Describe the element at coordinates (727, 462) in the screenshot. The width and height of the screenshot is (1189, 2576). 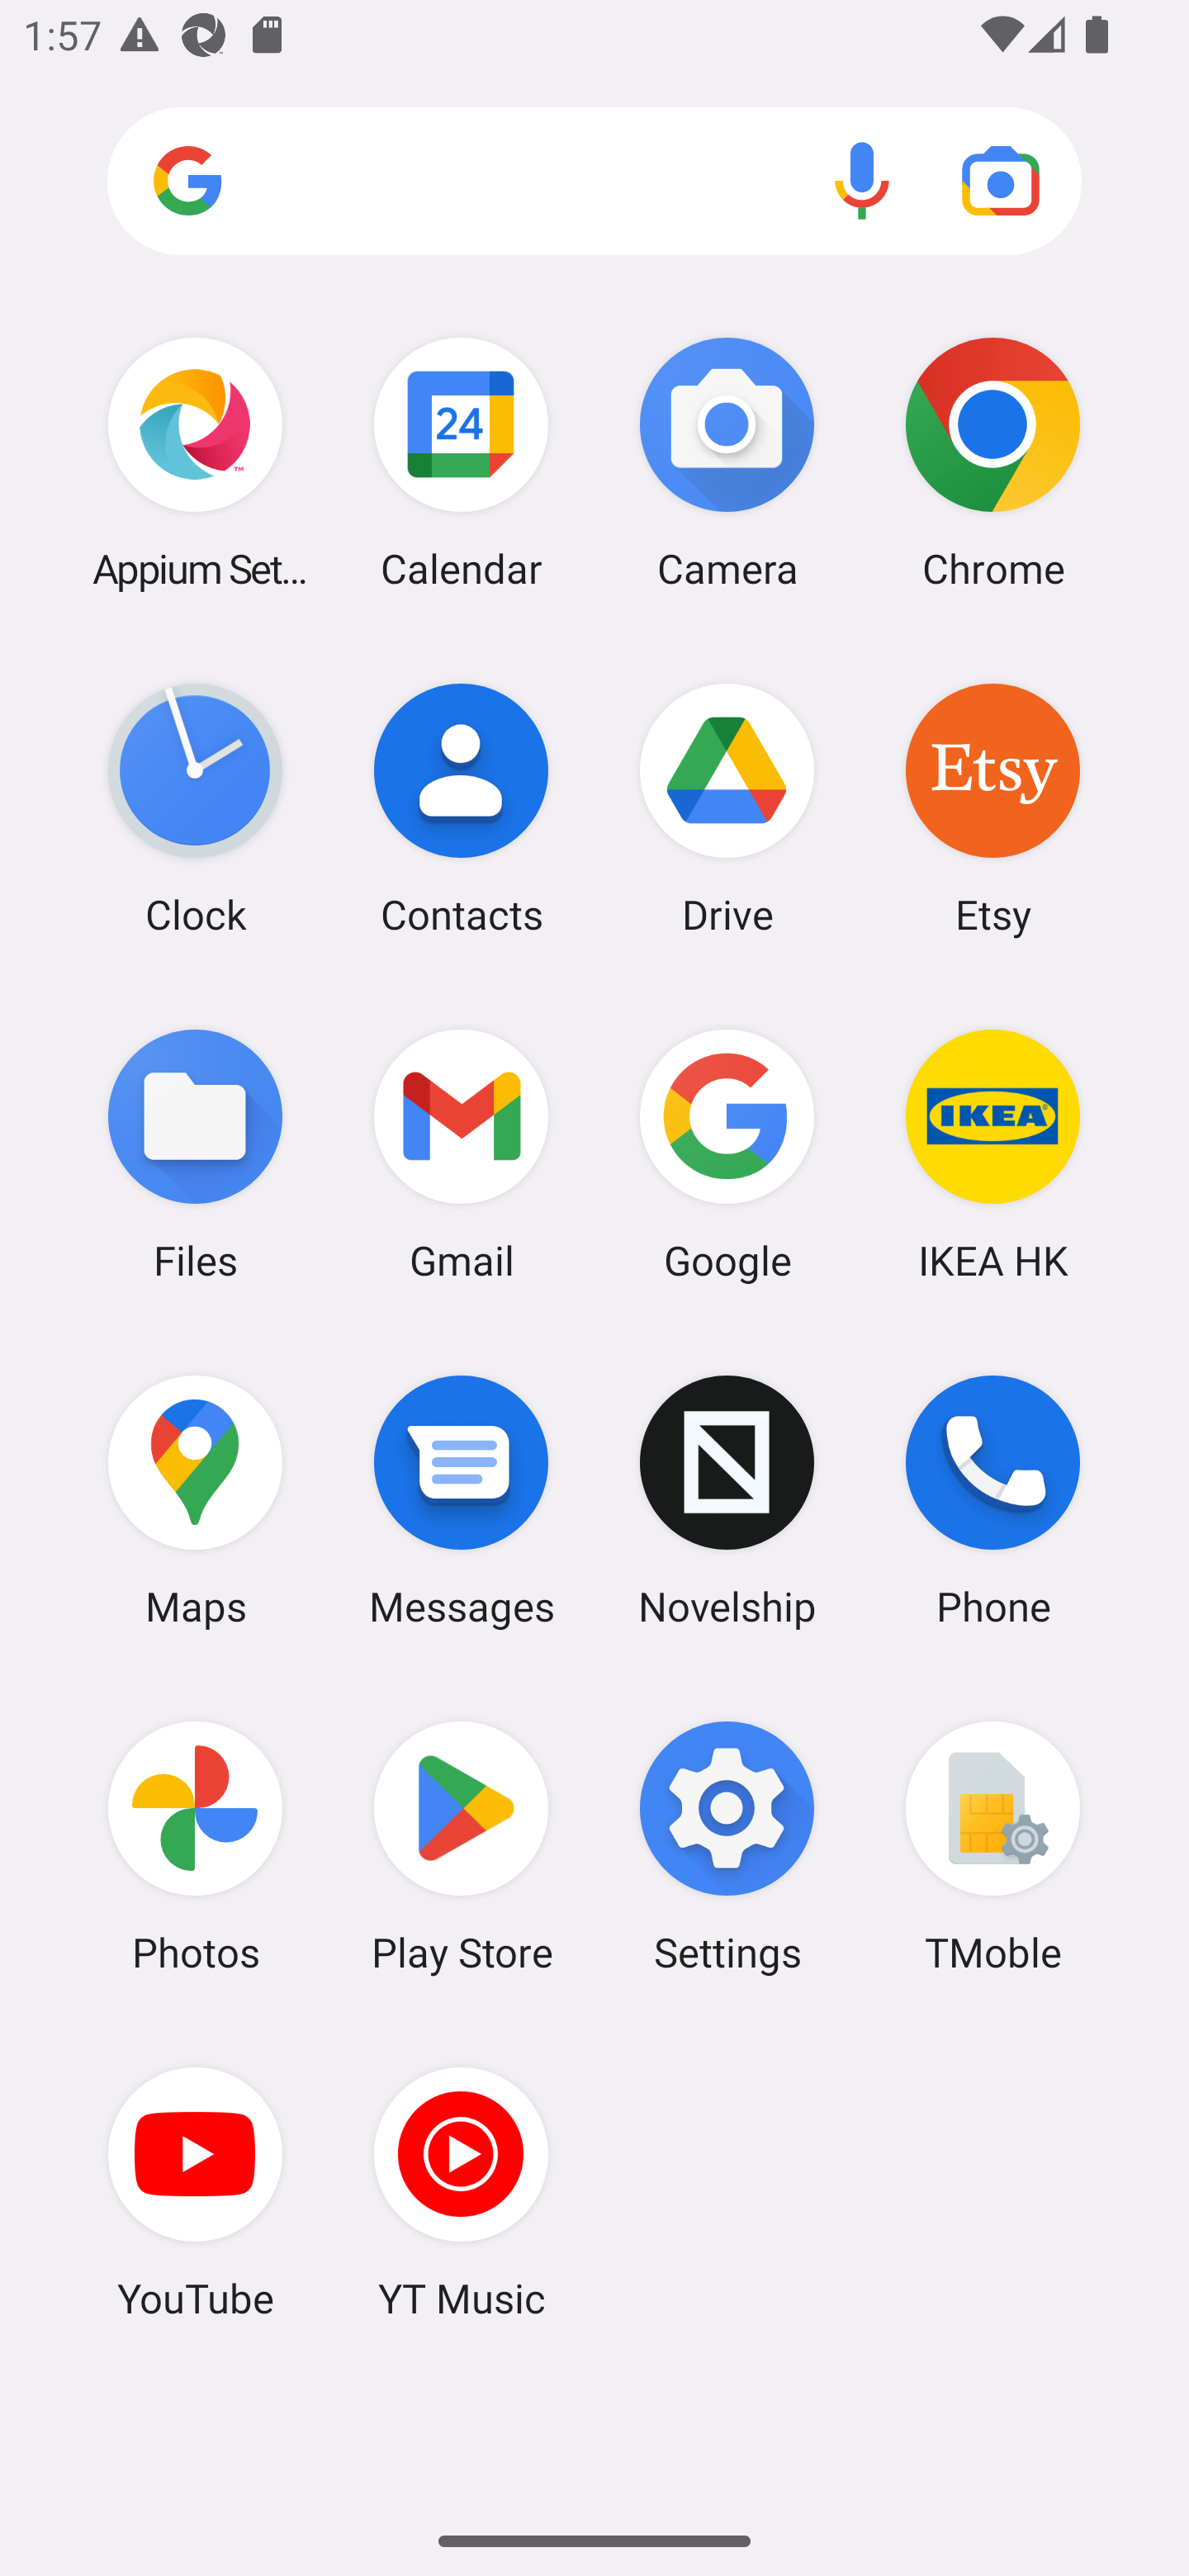
I see `Camera` at that location.